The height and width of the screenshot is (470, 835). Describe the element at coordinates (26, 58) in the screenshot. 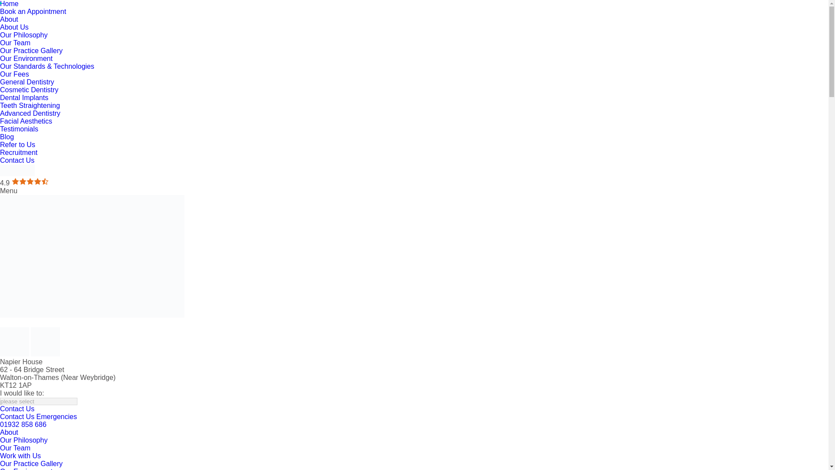

I see `Our Environment` at that location.